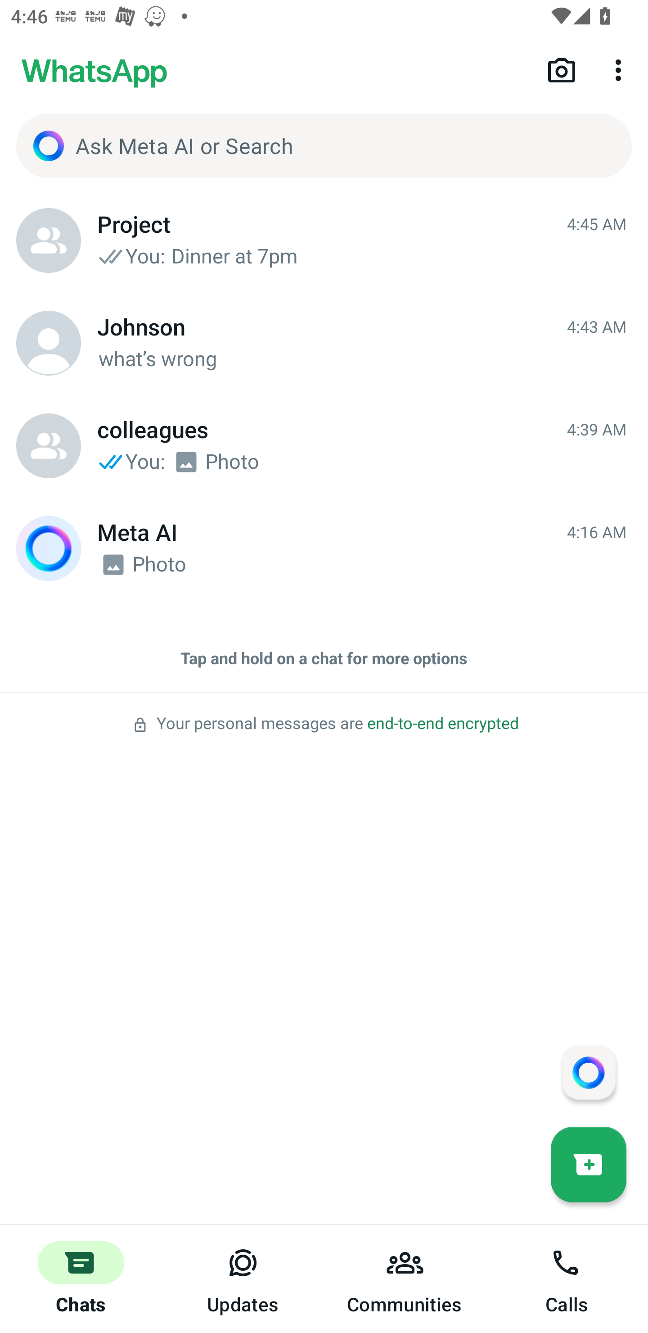  What do you see at coordinates (49, 343) in the screenshot?
I see `Johnson` at bounding box center [49, 343].